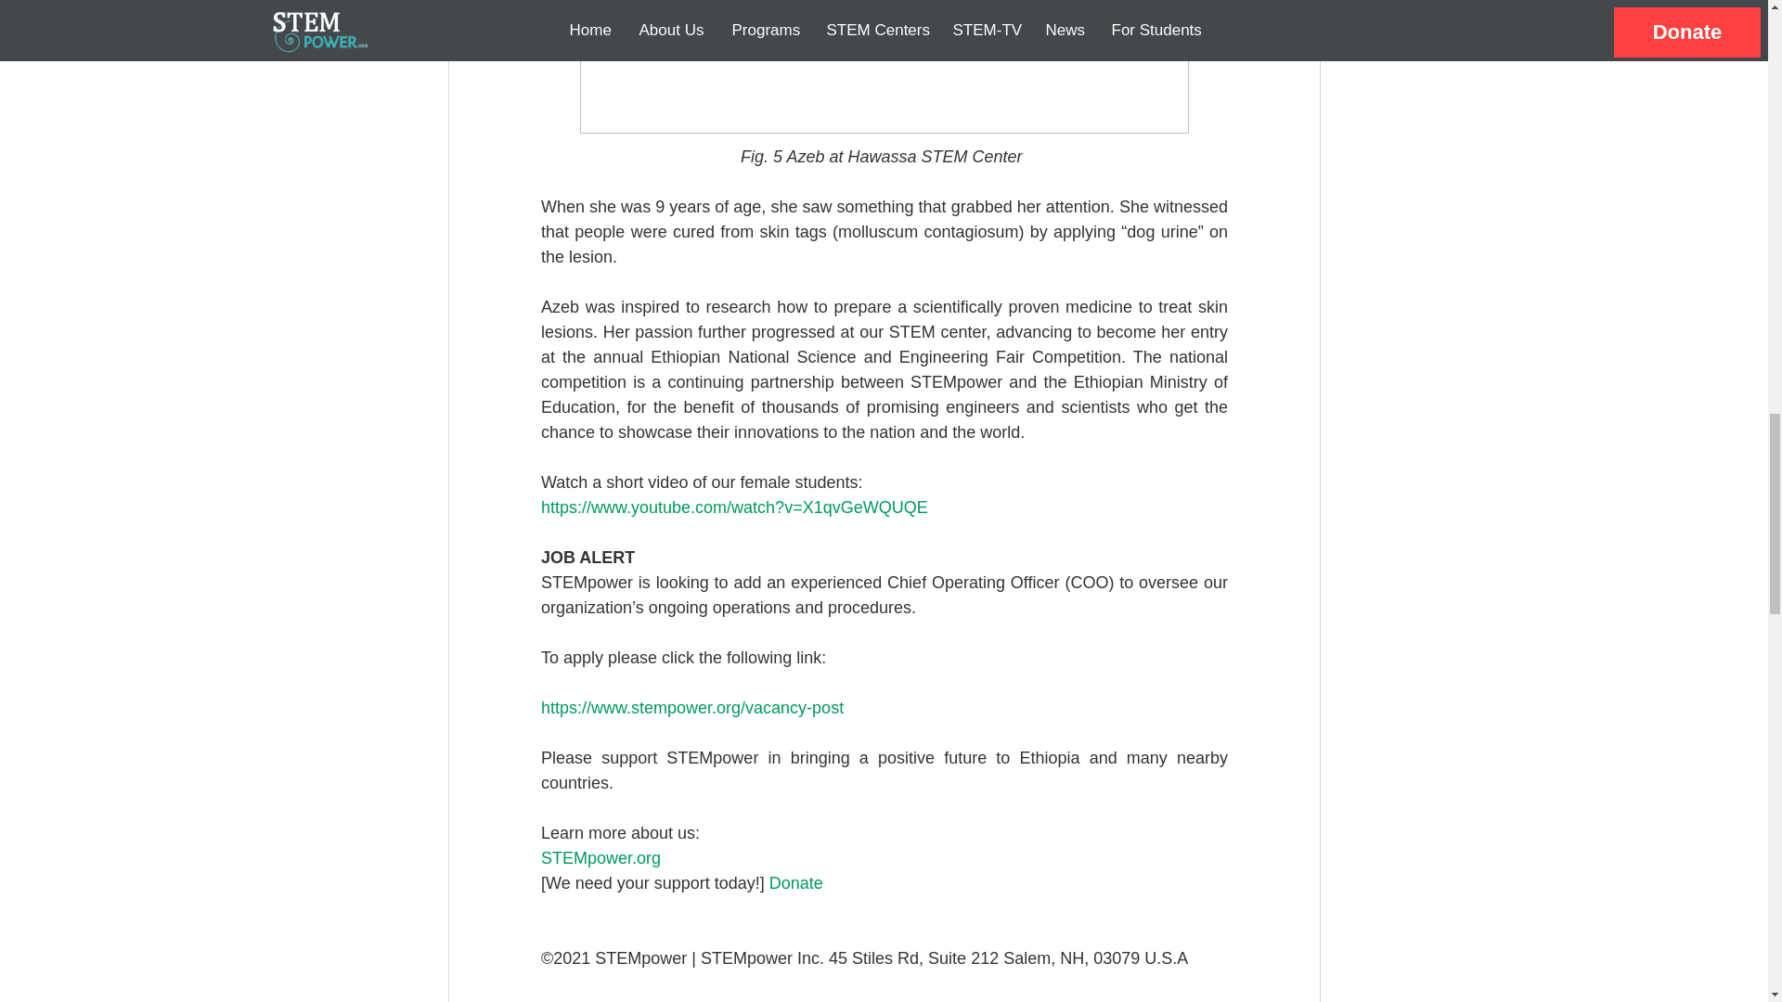  I want to click on STEMpower.org, so click(600, 857).